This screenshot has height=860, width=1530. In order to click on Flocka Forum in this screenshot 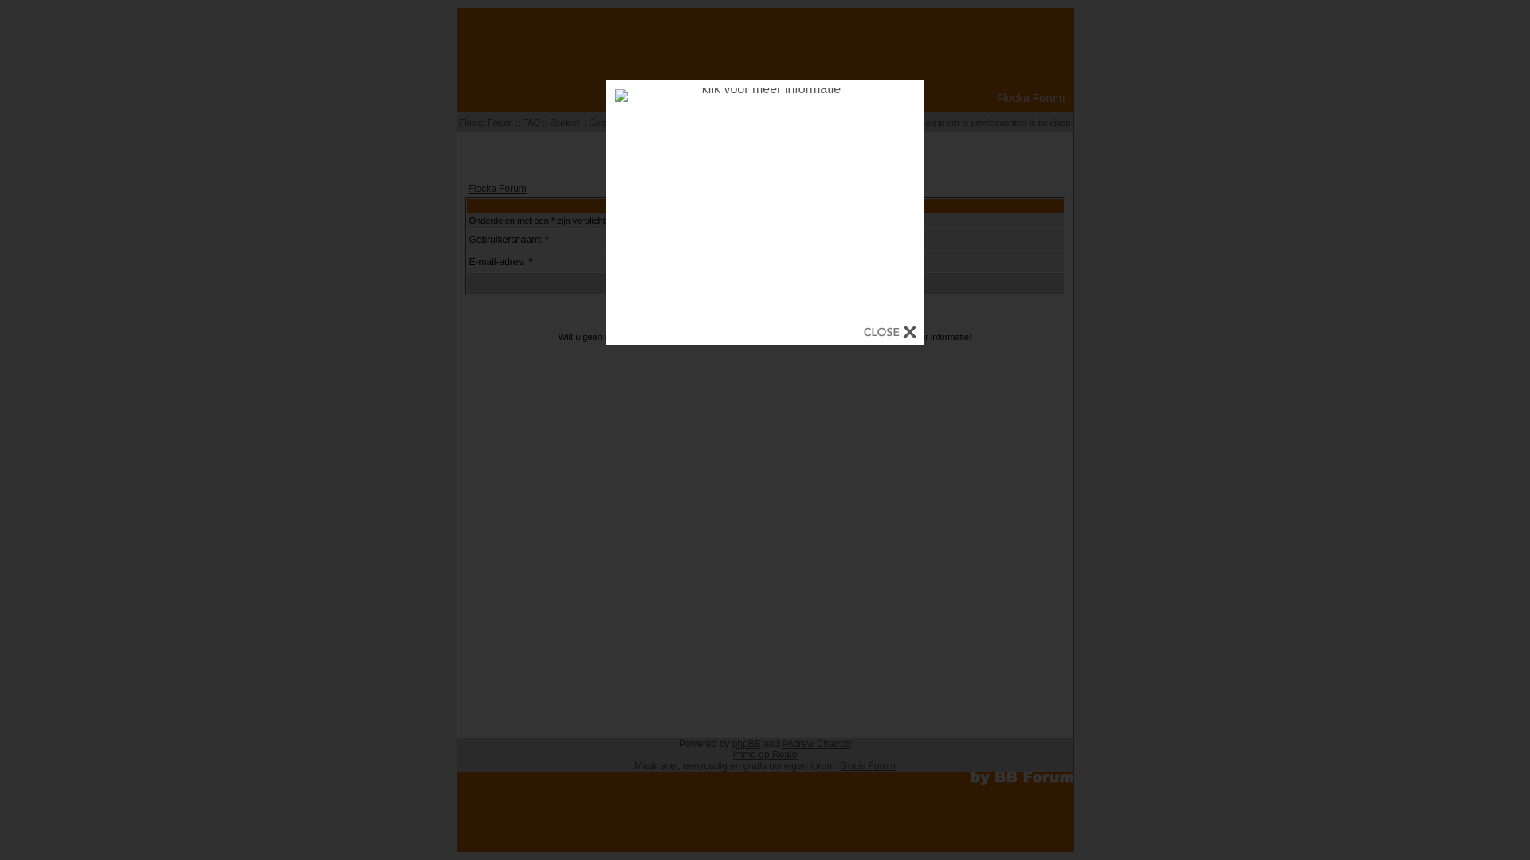, I will do `click(497, 189)`.